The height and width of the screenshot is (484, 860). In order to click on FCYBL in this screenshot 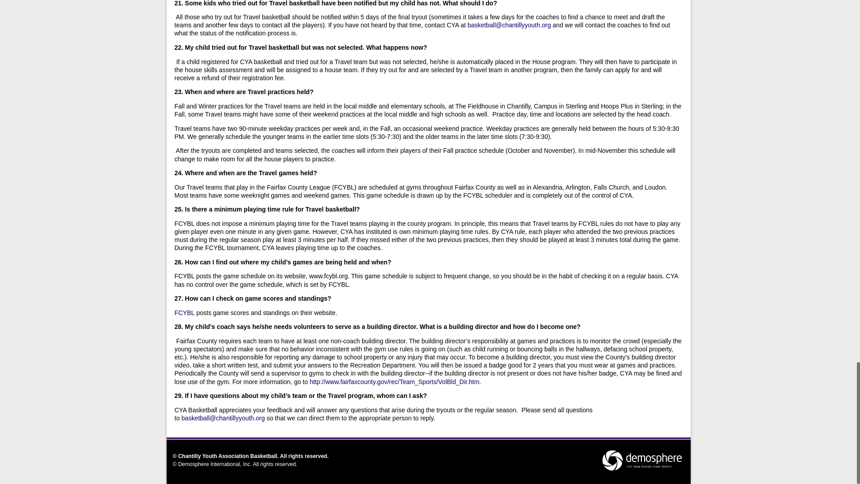, I will do `click(185, 313)`.